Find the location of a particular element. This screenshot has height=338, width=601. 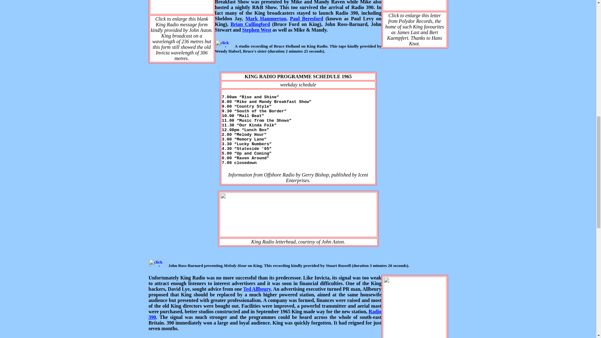

Ted Allbeury is located at coordinates (257, 289).